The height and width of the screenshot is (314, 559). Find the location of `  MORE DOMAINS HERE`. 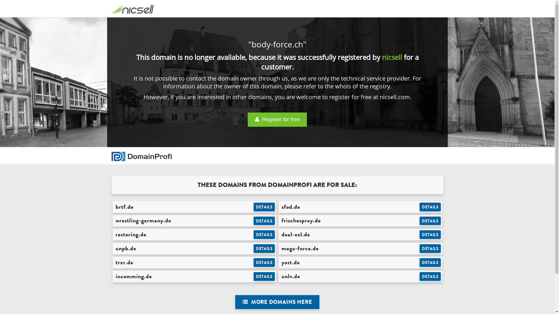

  MORE DOMAINS HERE is located at coordinates (277, 302).